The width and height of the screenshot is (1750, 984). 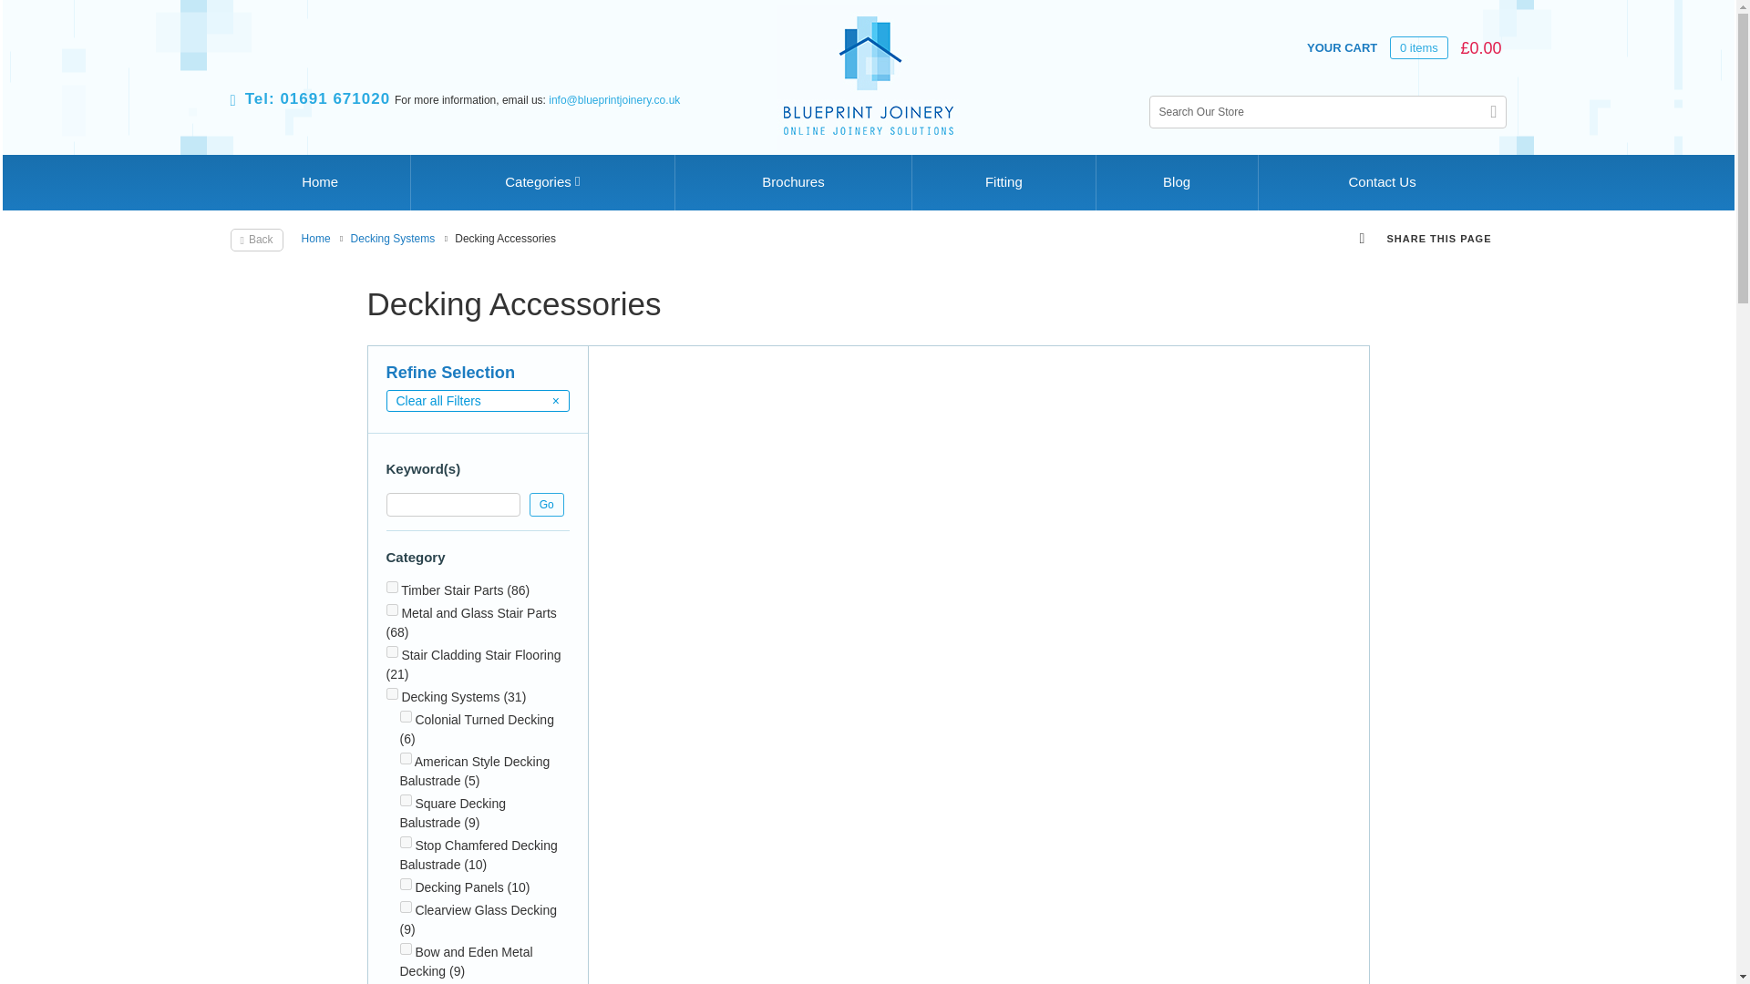 I want to click on Keyword, so click(x=453, y=505).